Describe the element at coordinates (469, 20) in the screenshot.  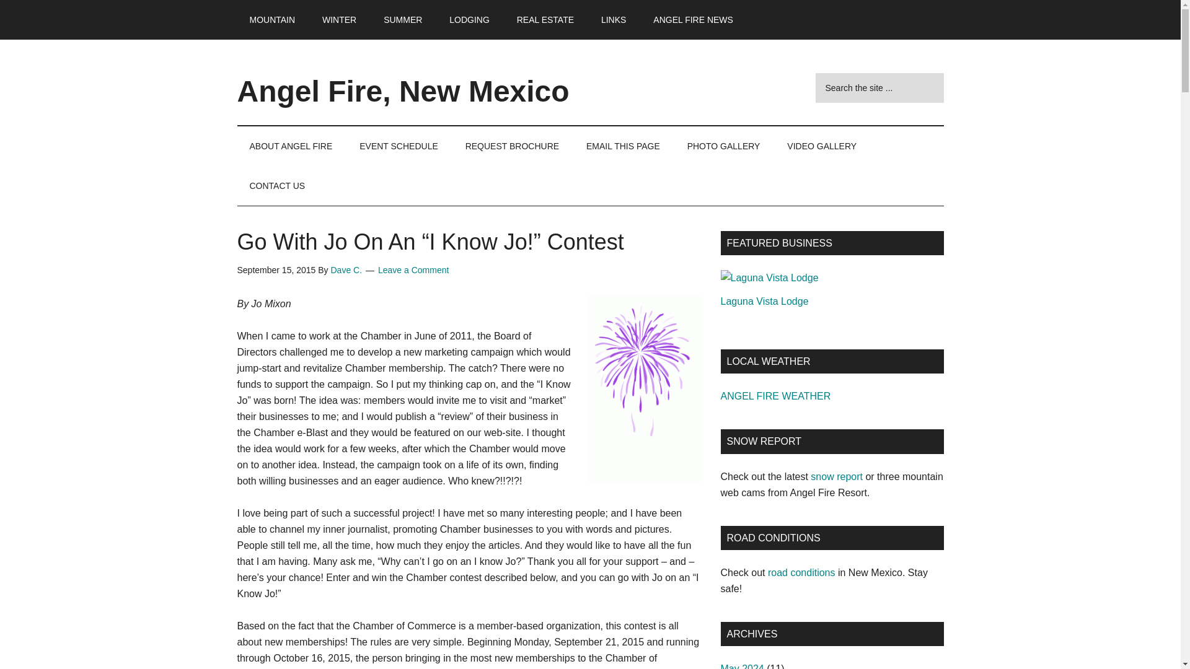
I see `LODGING` at that location.